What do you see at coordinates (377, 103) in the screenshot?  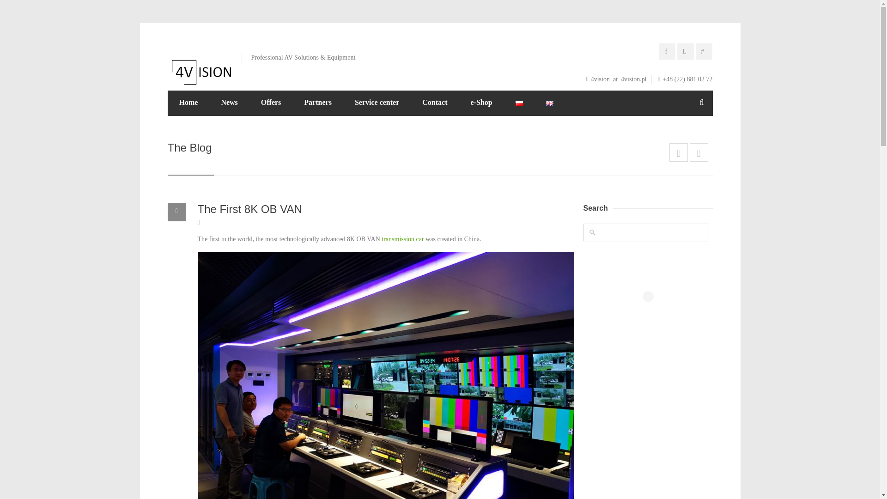 I see `Service center` at bounding box center [377, 103].